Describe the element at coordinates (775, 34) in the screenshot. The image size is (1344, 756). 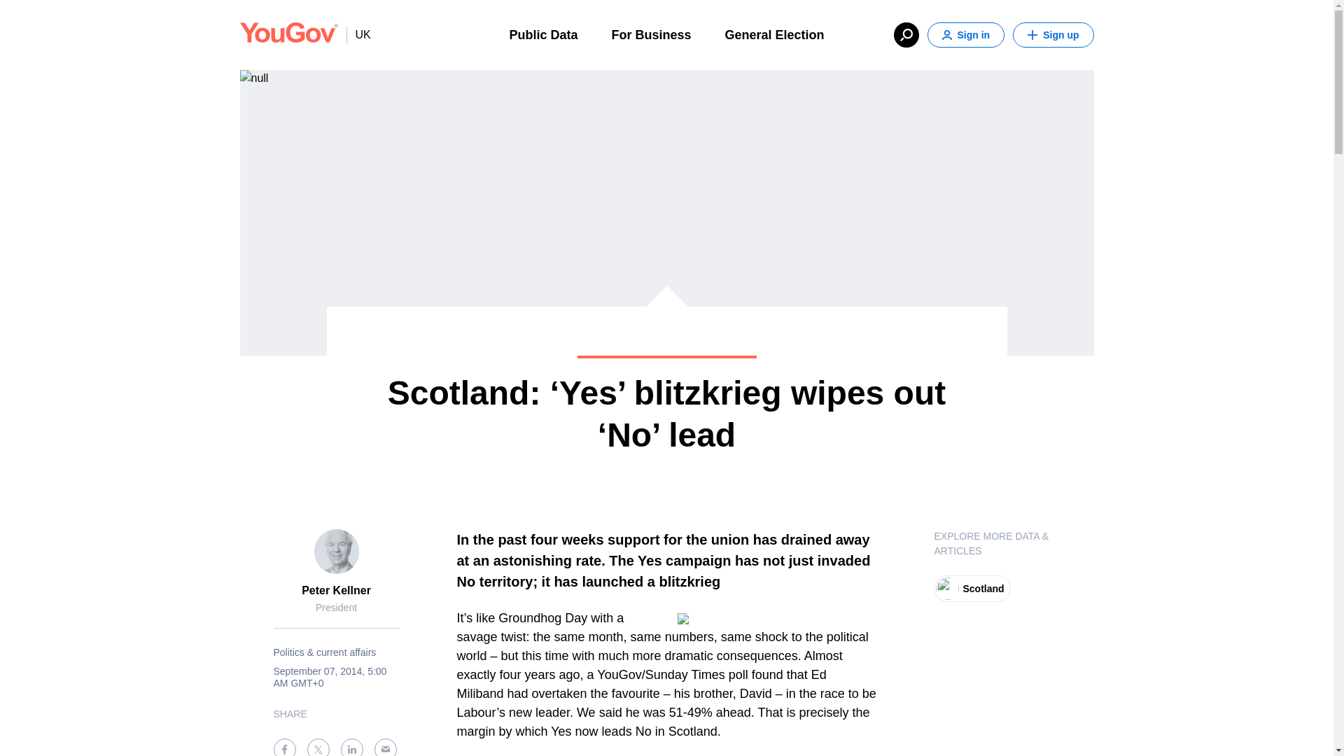
I see `General Election` at that location.